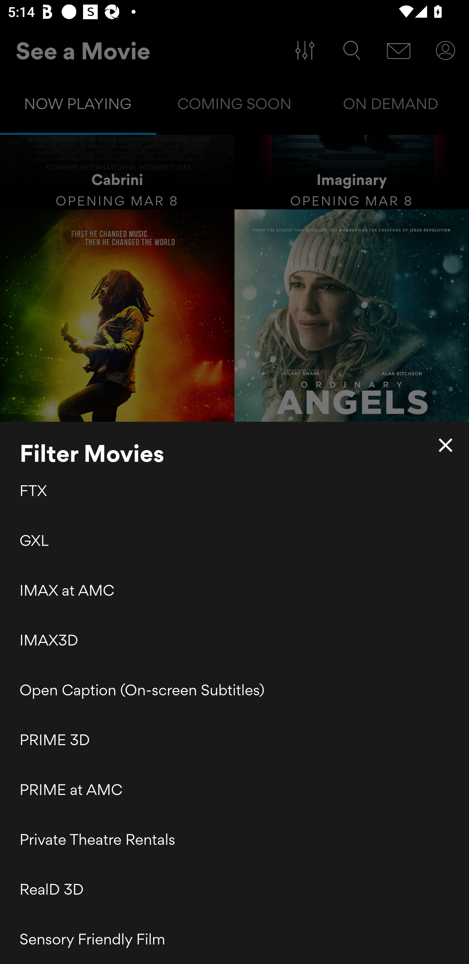  Describe the element at coordinates (234, 492) in the screenshot. I see `FTX` at that location.